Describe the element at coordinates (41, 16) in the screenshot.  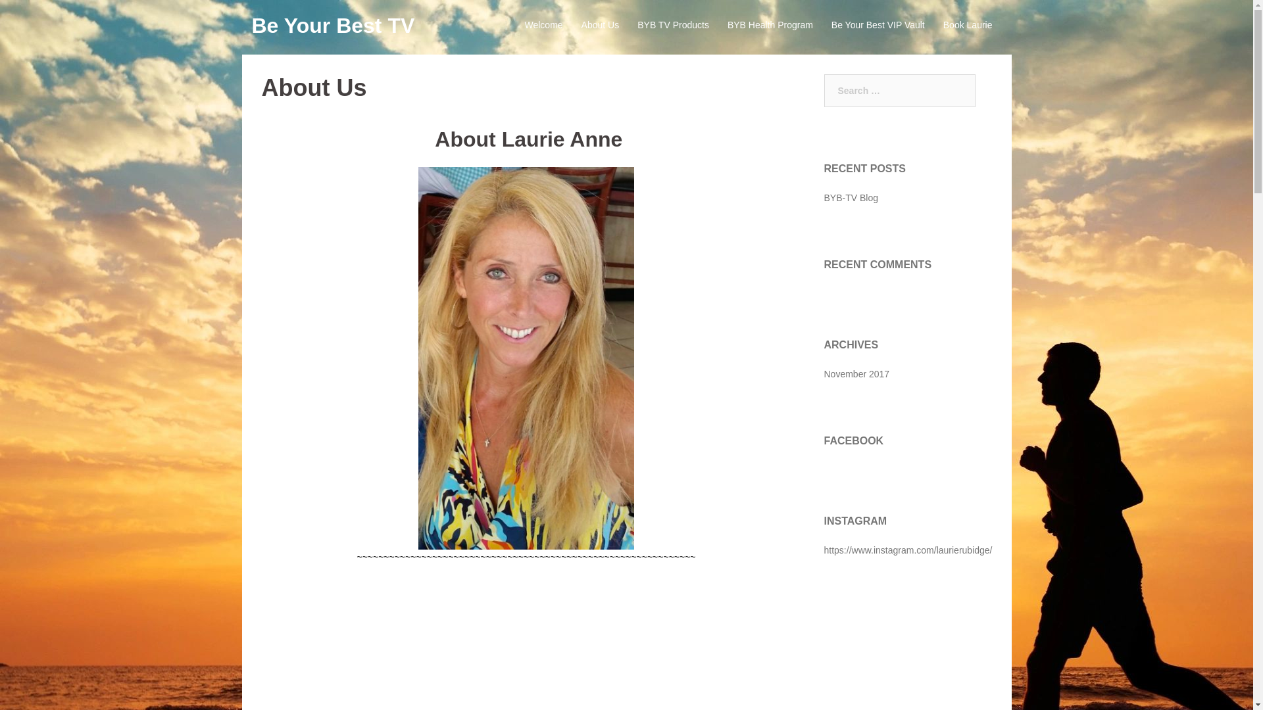
I see `Search` at that location.